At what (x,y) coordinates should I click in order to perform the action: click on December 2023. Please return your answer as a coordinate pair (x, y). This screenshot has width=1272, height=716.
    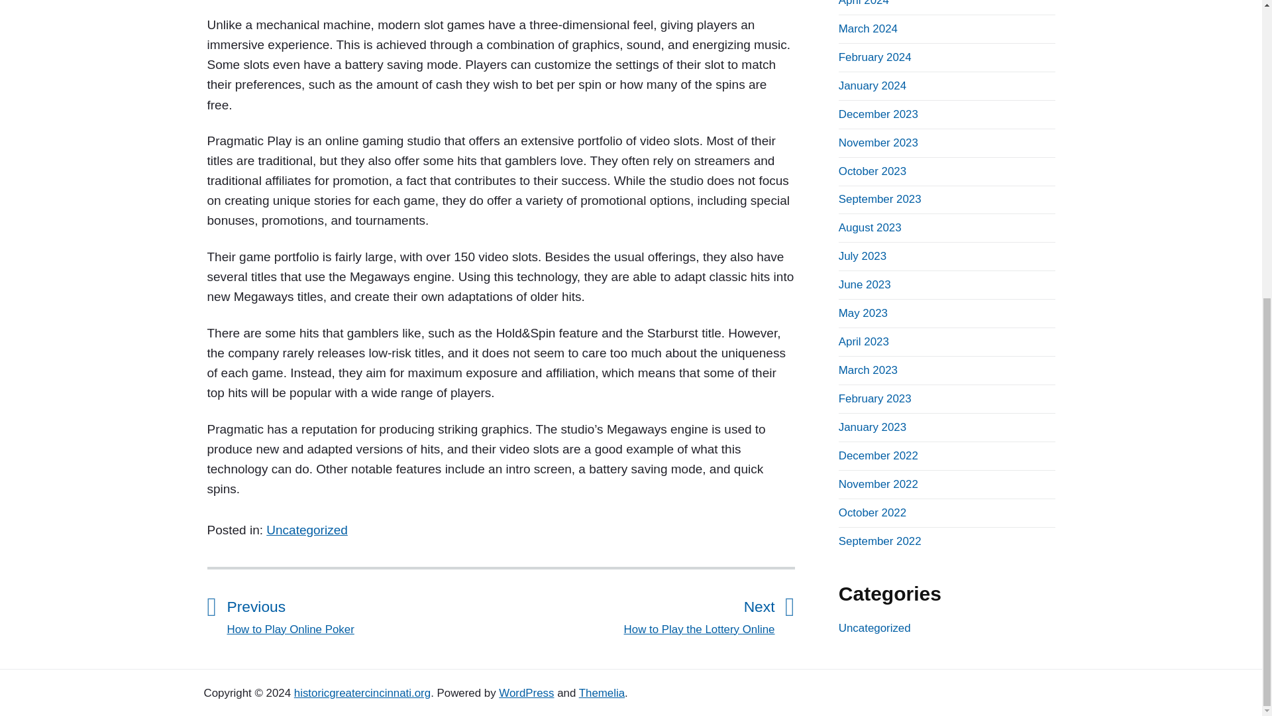
    Looking at the image, I should click on (878, 455).